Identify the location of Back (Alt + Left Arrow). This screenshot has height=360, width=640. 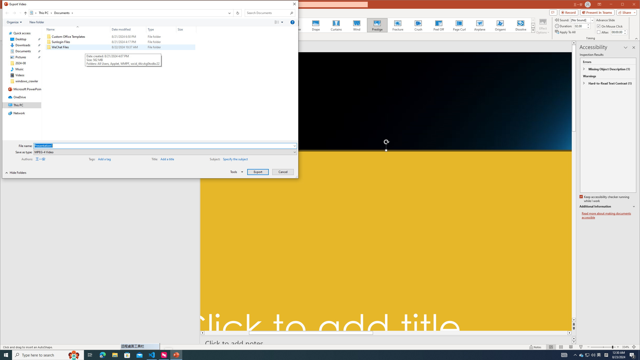
(7, 13).